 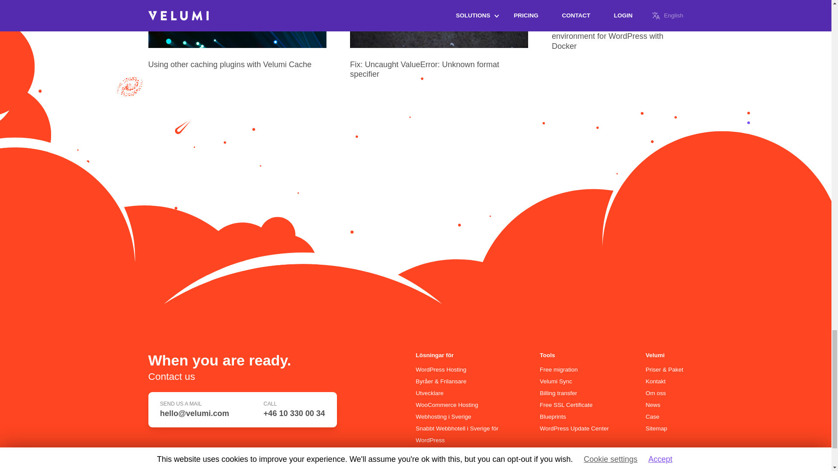 I want to click on Free migration, so click(x=559, y=370).